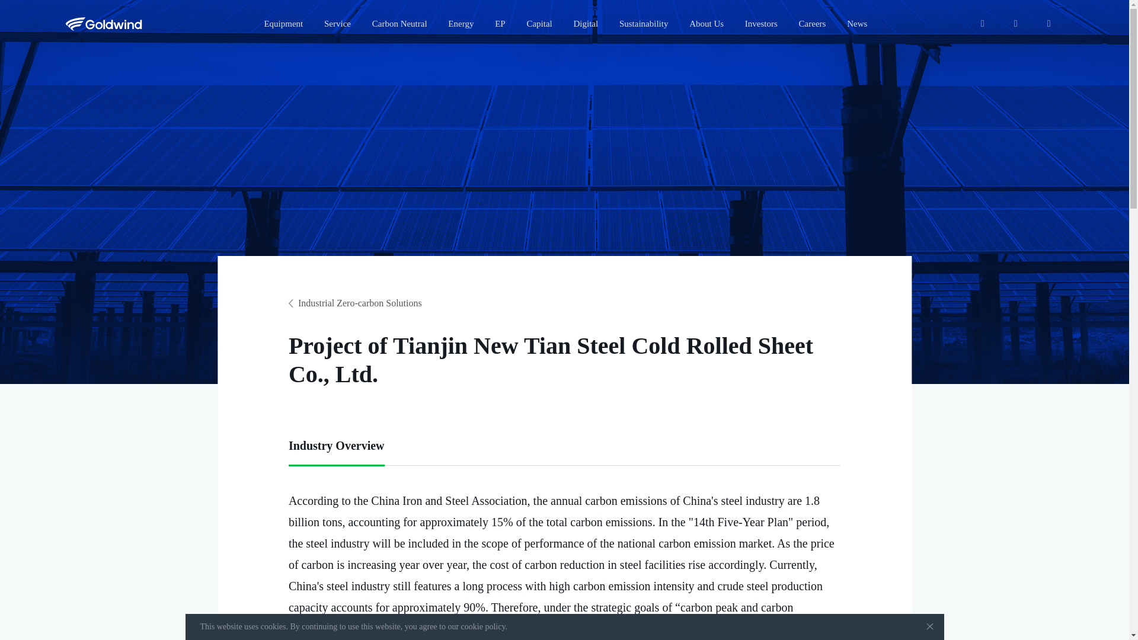  I want to click on Sustainability, so click(644, 24).